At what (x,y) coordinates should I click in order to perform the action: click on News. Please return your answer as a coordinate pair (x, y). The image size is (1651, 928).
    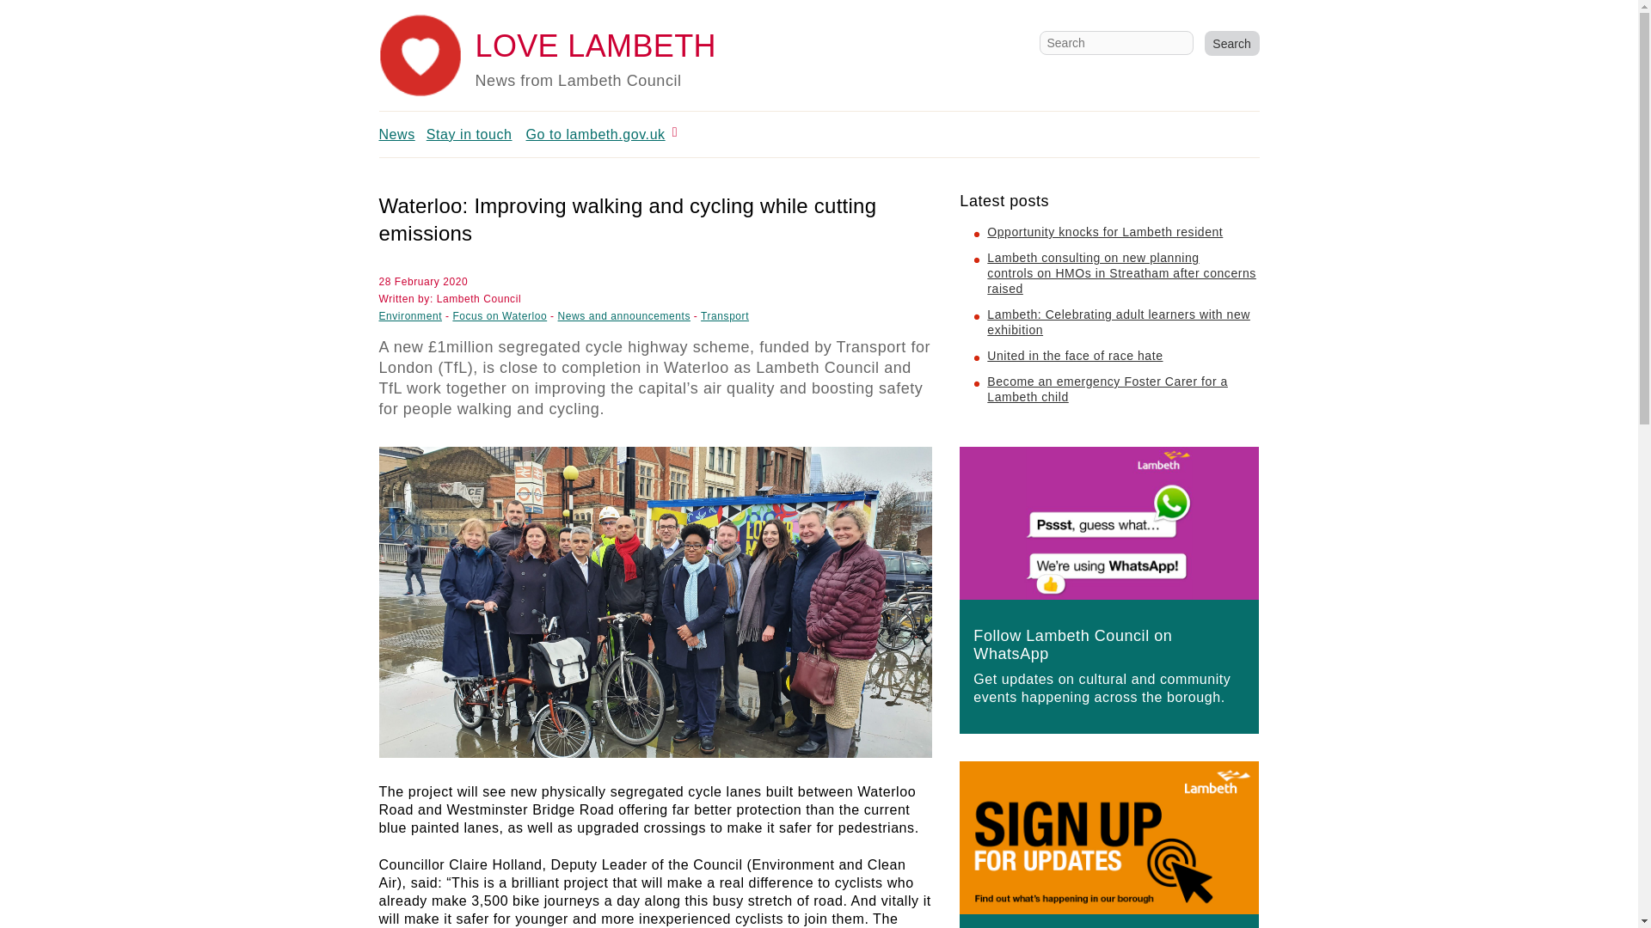
    Looking at the image, I should click on (396, 134).